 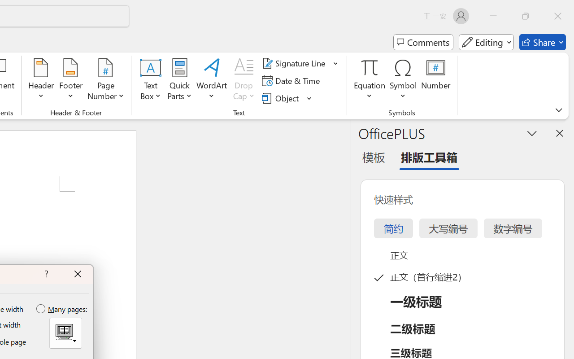 What do you see at coordinates (300, 63) in the screenshot?
I see `Signature Line` at bounding box center [300, 63].